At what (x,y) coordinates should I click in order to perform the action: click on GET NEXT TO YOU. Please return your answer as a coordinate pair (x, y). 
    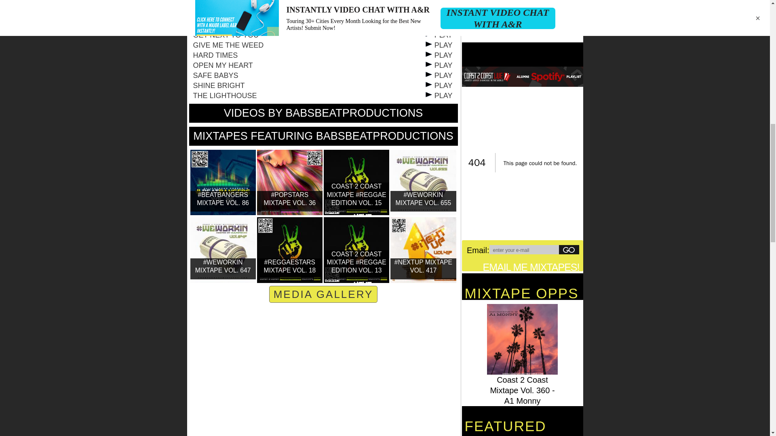
    Looking at the image, I should click on (226, 35).